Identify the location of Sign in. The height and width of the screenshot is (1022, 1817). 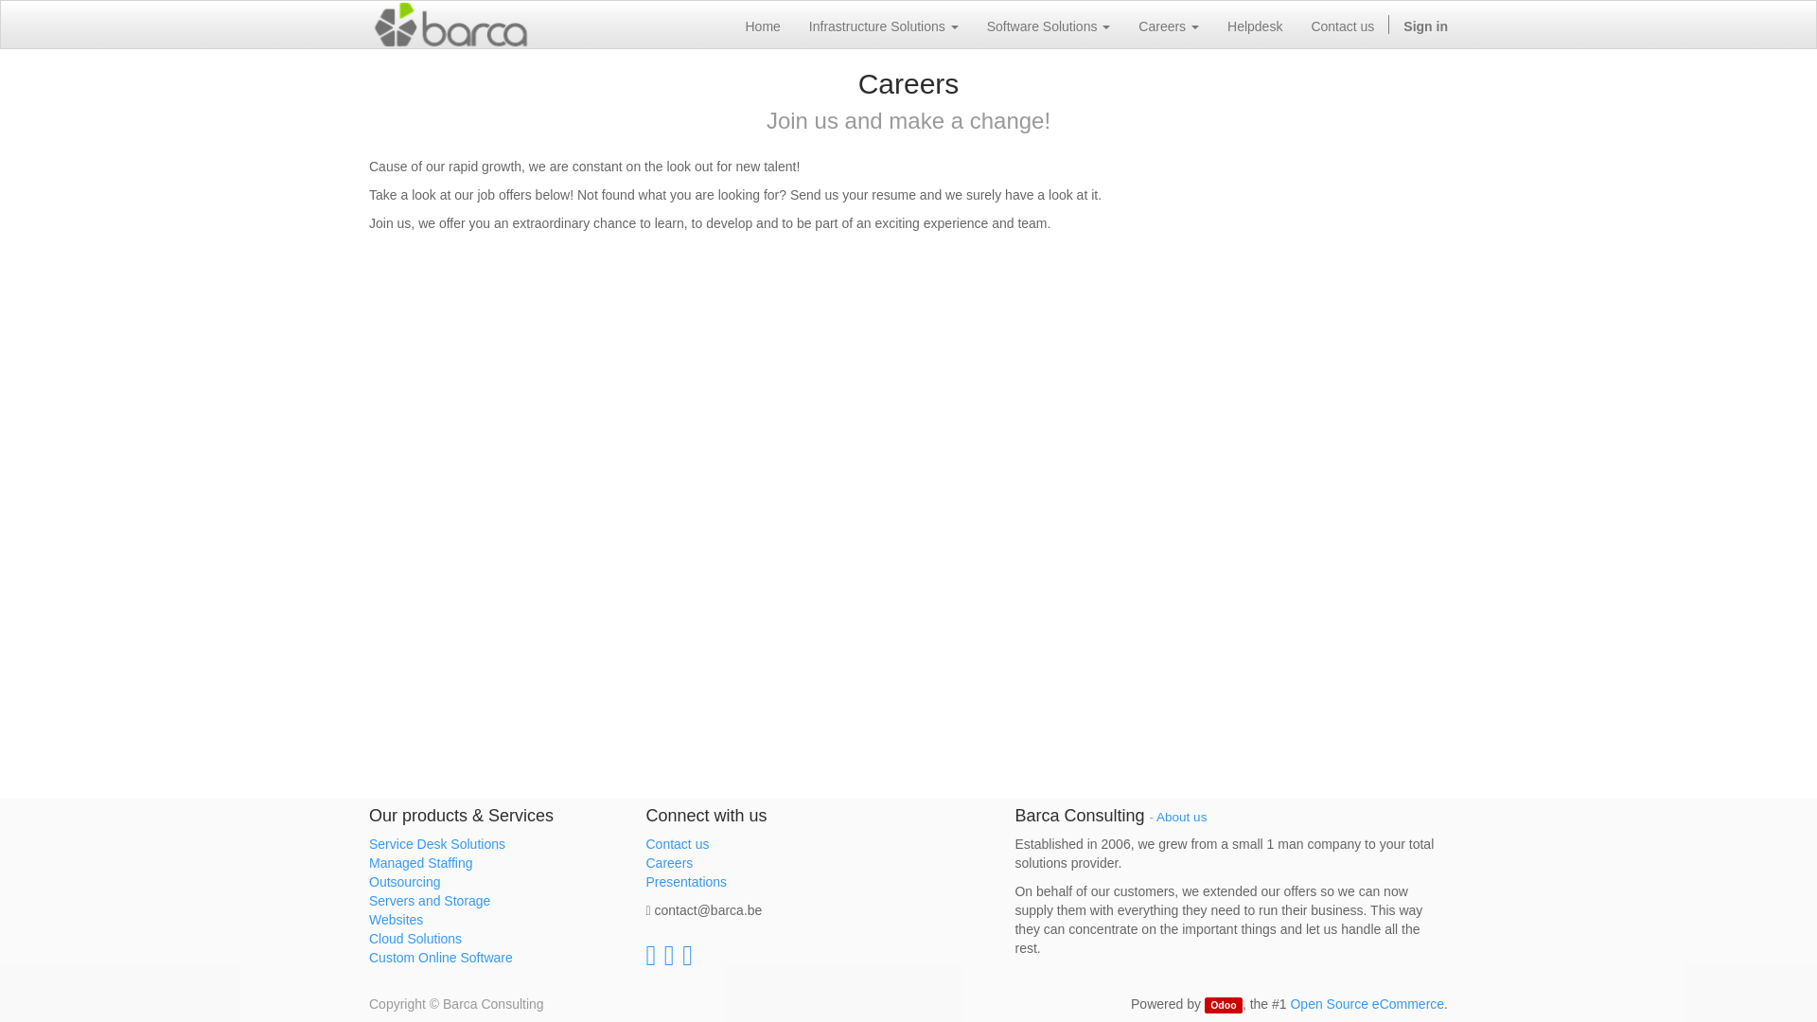
(1425, 25).